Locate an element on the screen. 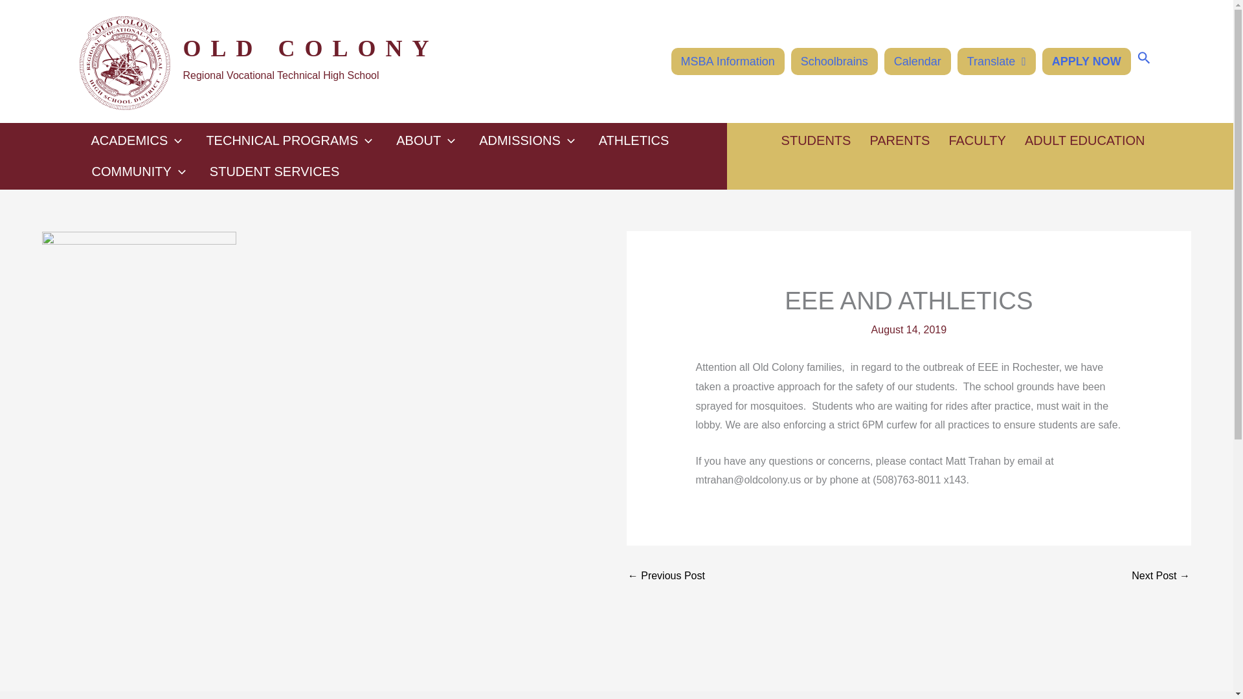  APPLY NOW is located at coordinates (1086, 61).